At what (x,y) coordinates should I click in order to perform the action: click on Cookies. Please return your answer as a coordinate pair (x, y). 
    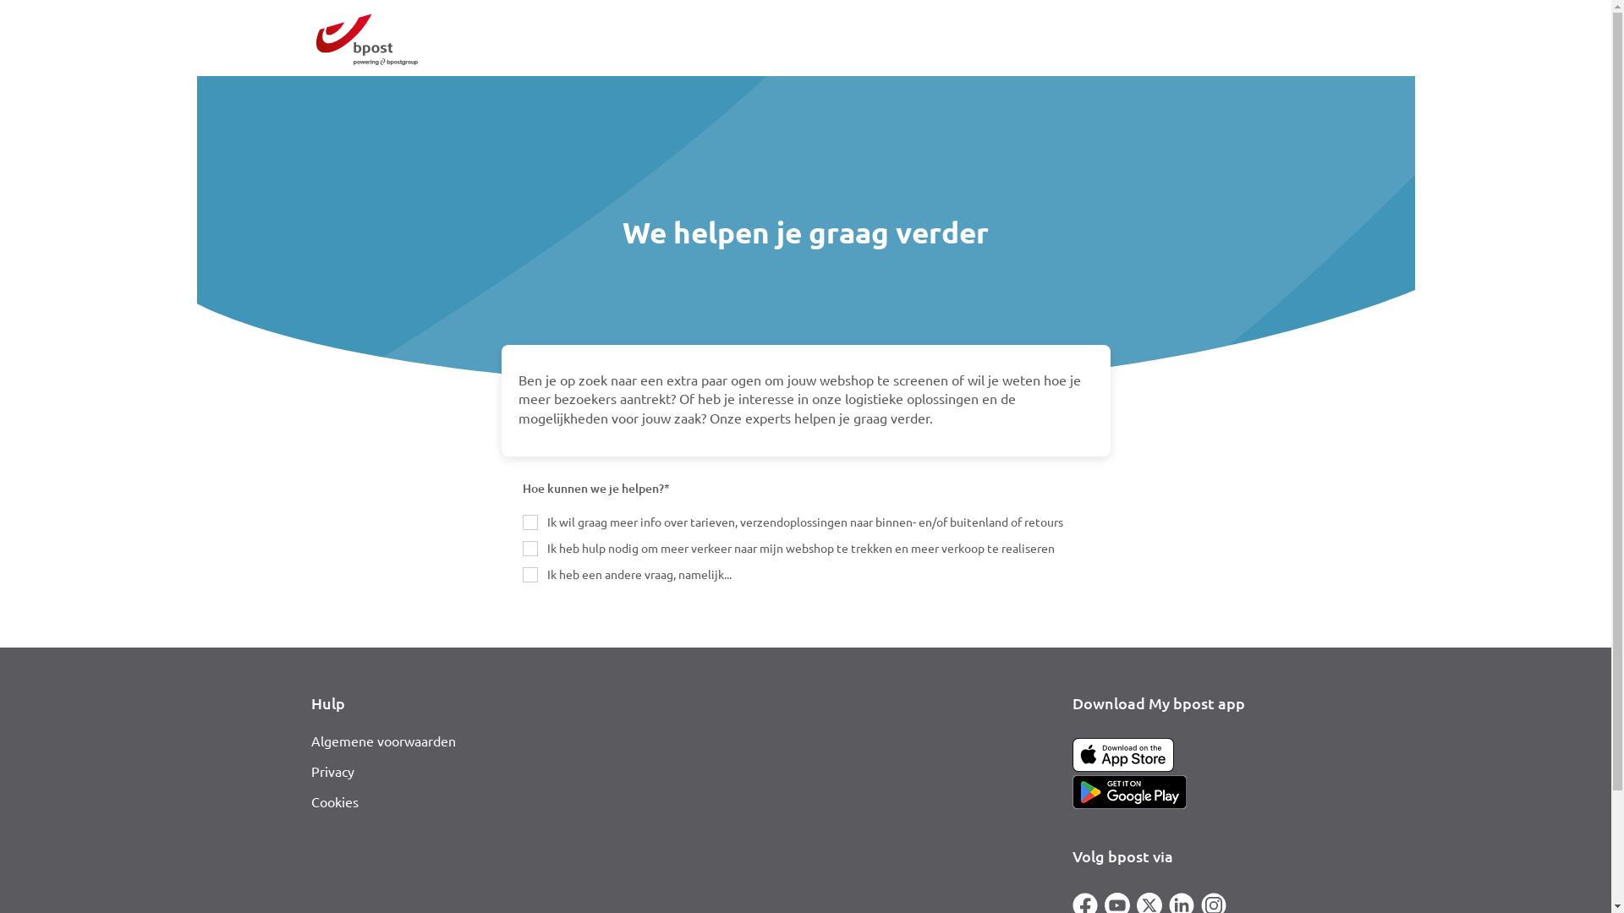
    Looking at the image, I should click on (335, 801).